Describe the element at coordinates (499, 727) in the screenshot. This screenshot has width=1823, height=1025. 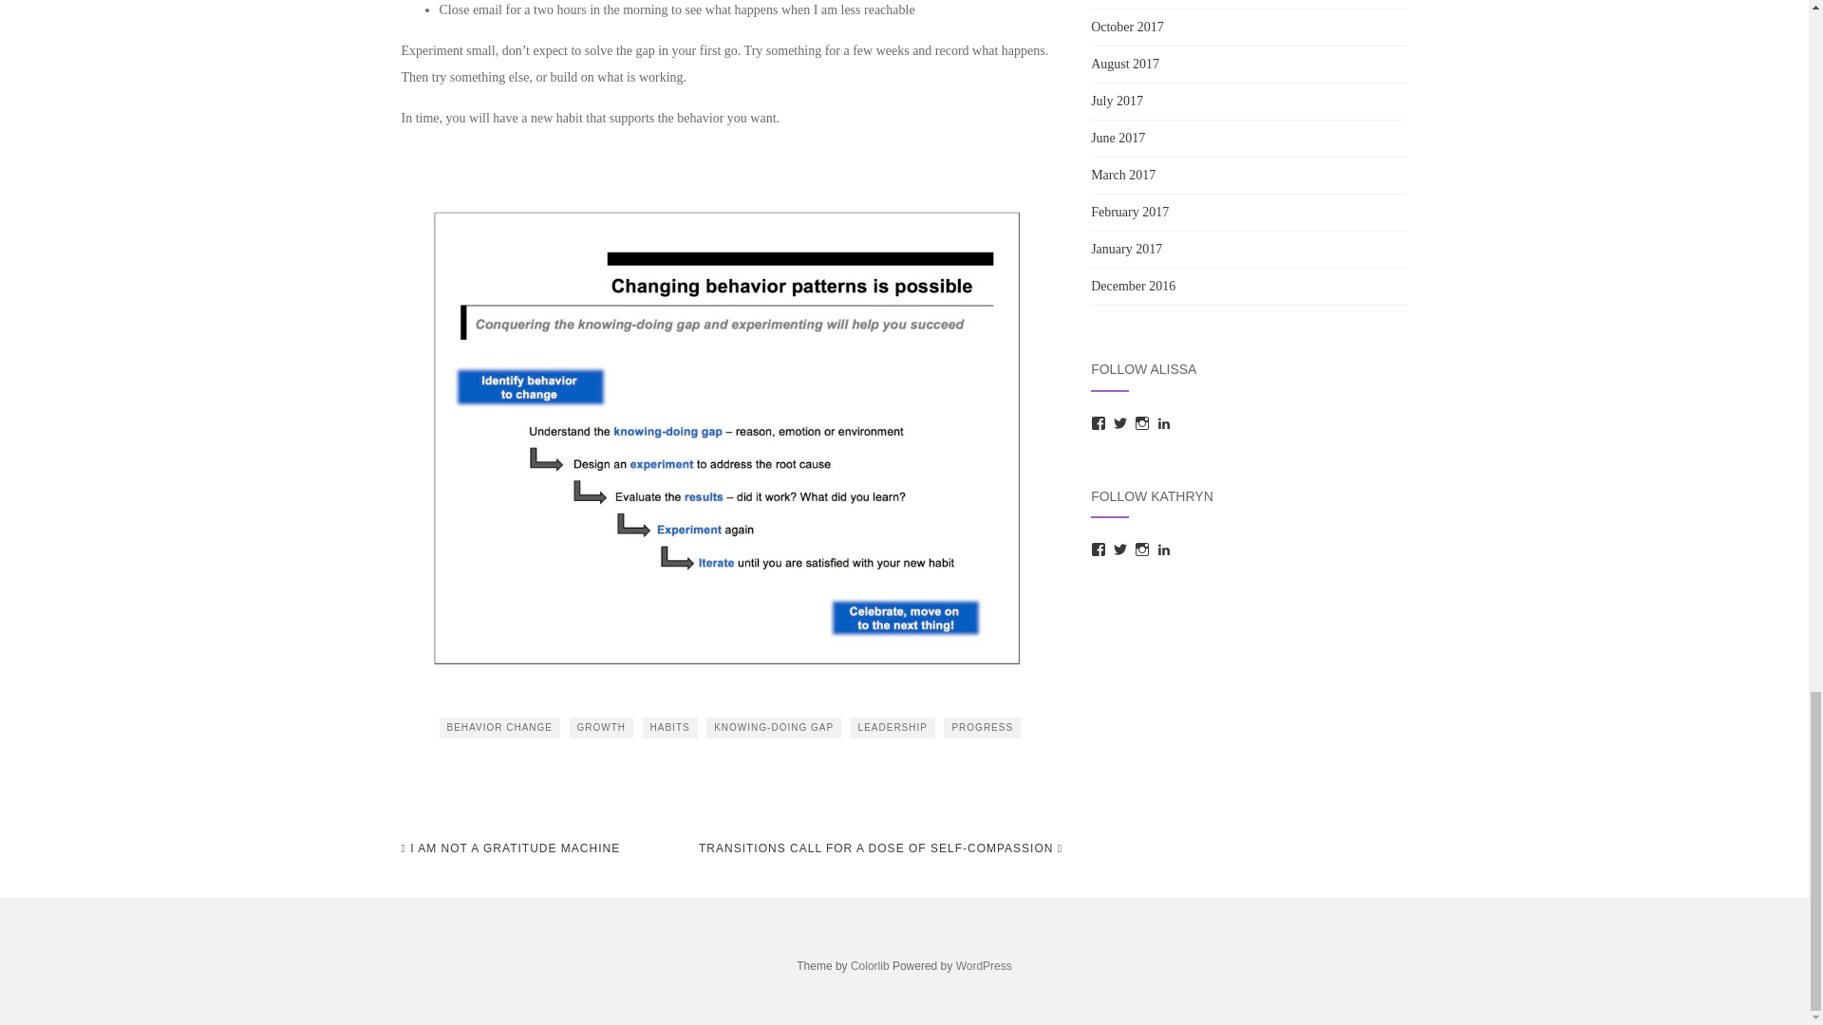
I see `BEHAVIOR CHANGE` at that location.